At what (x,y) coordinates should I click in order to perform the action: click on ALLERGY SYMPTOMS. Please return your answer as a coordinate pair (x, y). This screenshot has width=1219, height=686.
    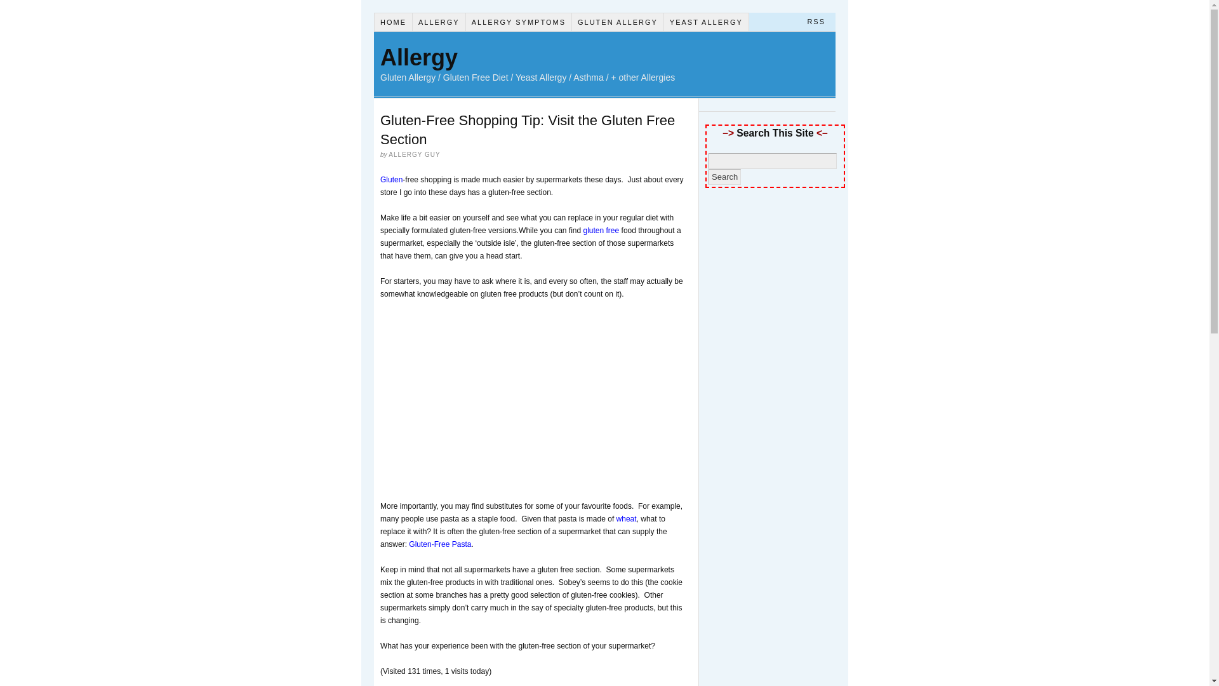
    Looking at the image, I should click on (518, 22).